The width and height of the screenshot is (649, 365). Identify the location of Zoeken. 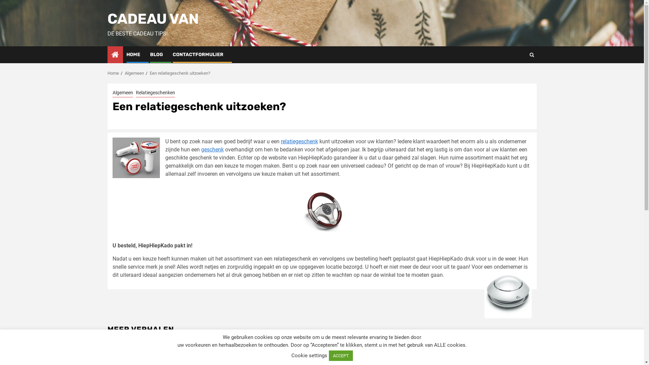
(519, 75).